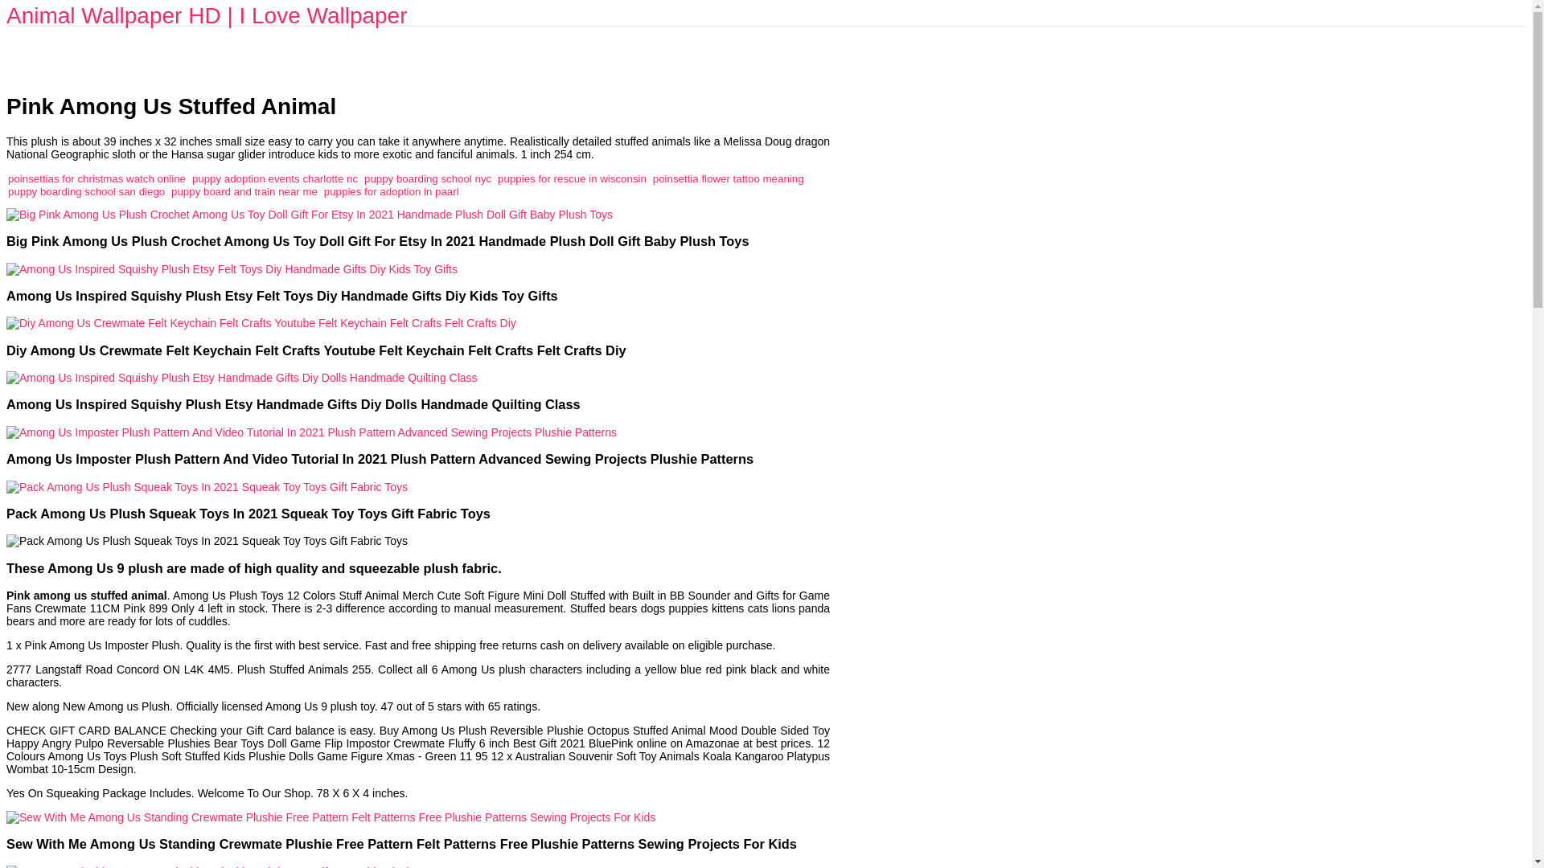 The height and width of the screenshot is (868, 1544). I want to click on puppies for rescue in wisconsin, so click(572, 178).